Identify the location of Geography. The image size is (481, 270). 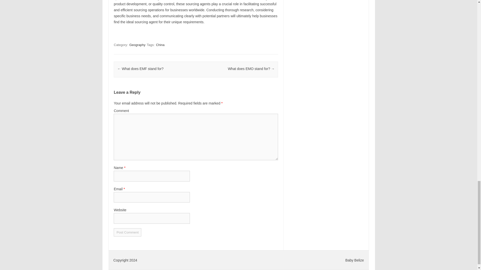
(137, 45).